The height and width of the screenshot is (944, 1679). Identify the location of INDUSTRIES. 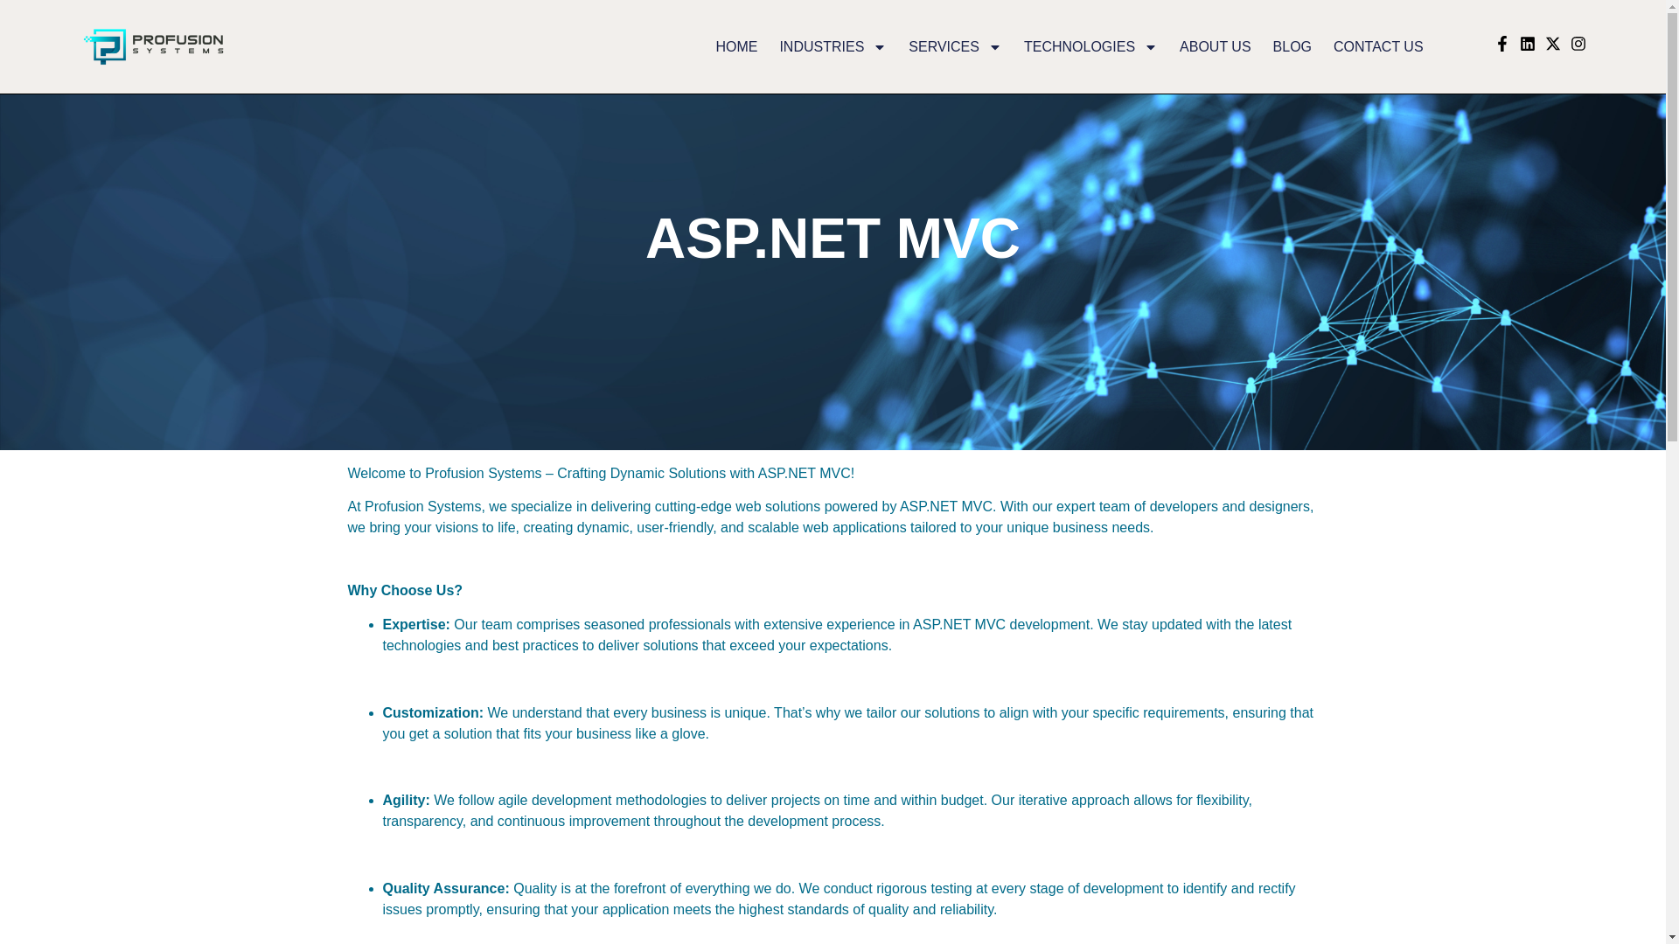
(833, 47).